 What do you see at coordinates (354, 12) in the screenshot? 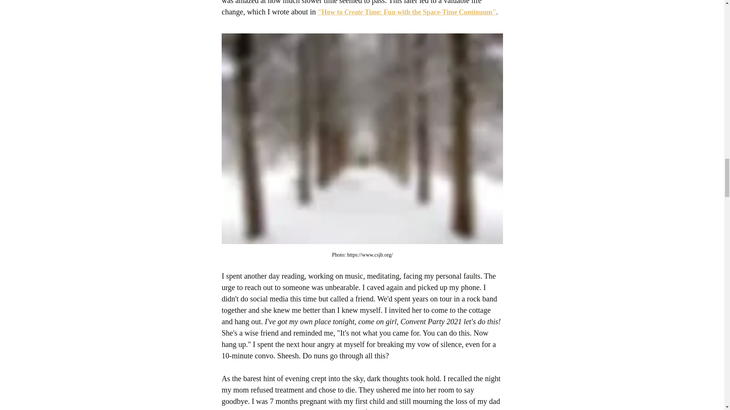
I see `Create ` at bounding box center [354, 12].